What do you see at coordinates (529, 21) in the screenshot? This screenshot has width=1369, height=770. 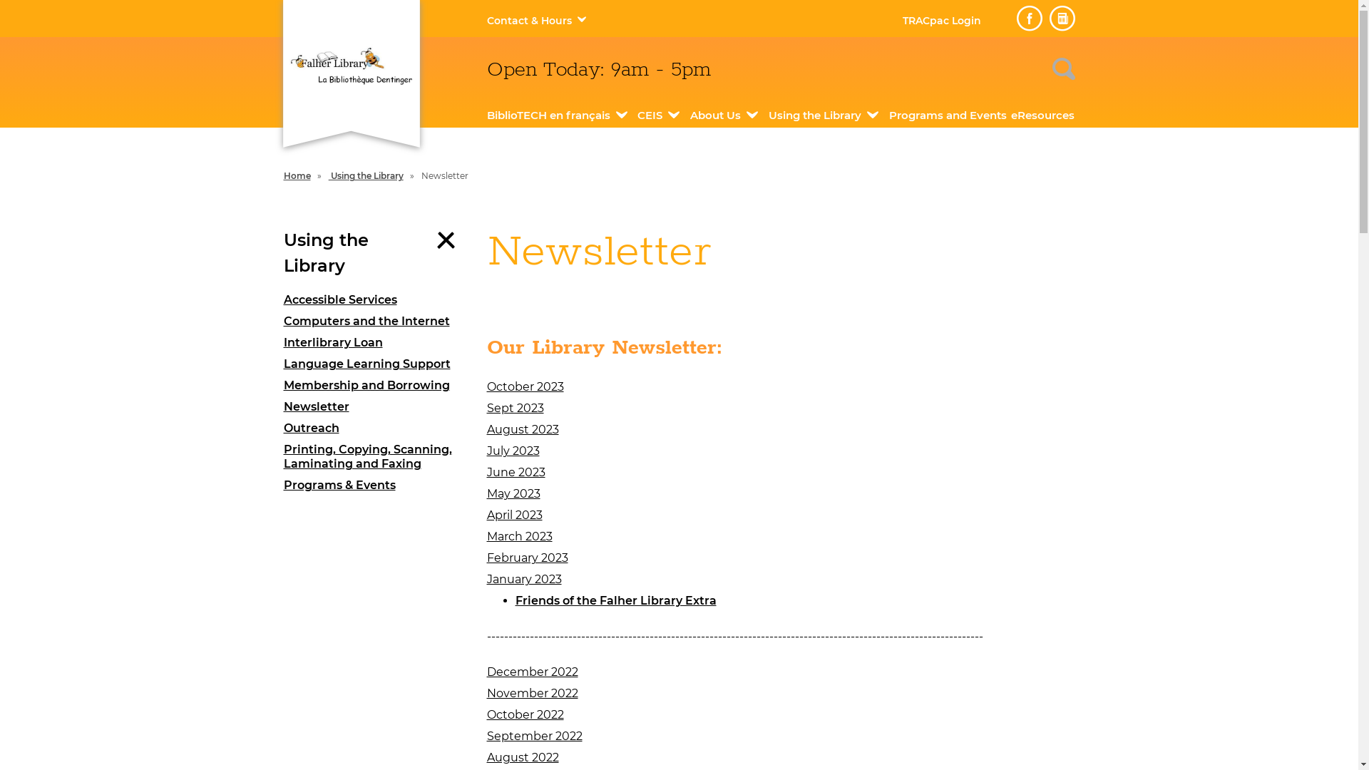 I see `Contact & Hours` at bounding box center [529, 21].